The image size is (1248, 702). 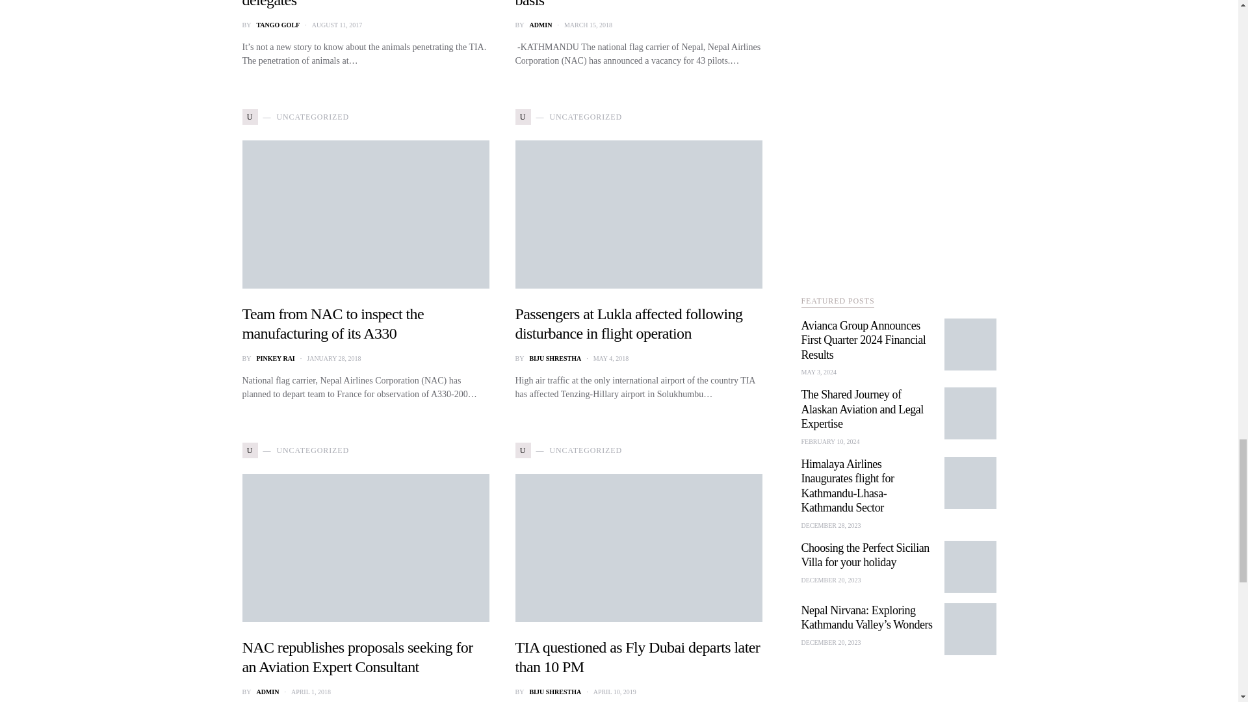 I want to click on View all posts by Biju Shrestha, so click(x=555, y=692).